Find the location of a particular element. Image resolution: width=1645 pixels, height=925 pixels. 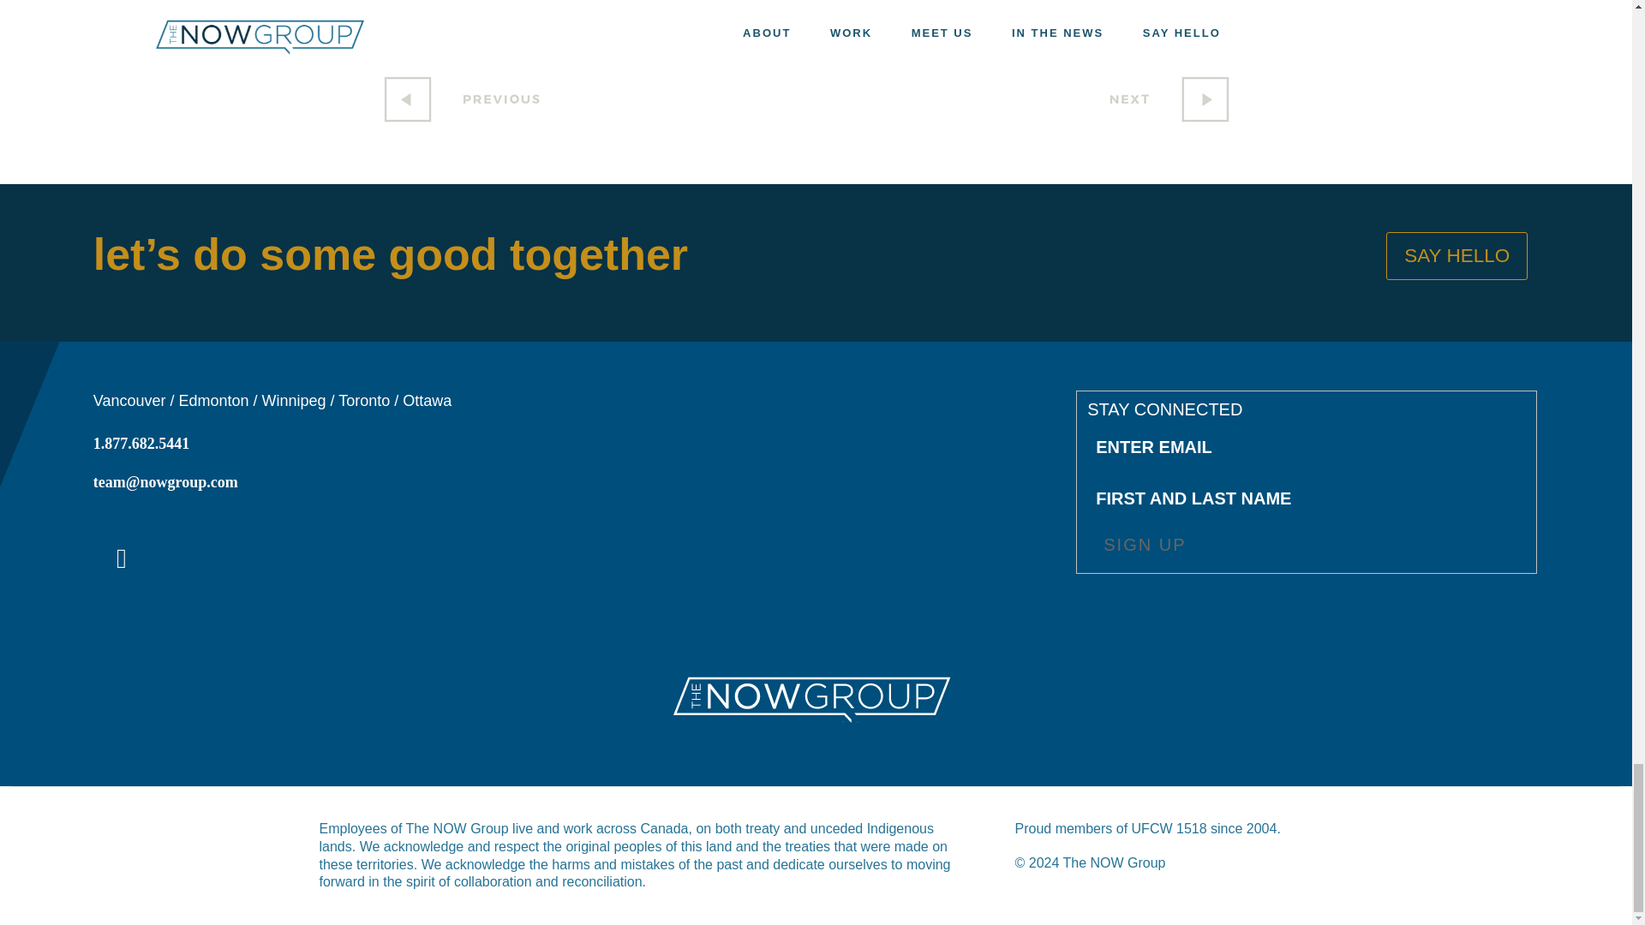

LinkedIn is located at coordinates (122, 562).